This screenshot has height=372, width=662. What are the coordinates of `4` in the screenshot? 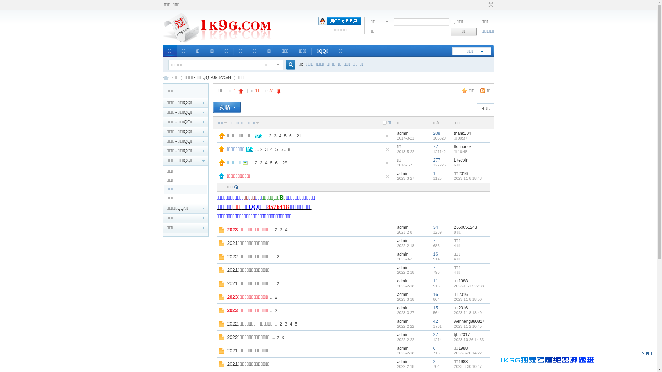 It's located at (286, 230).